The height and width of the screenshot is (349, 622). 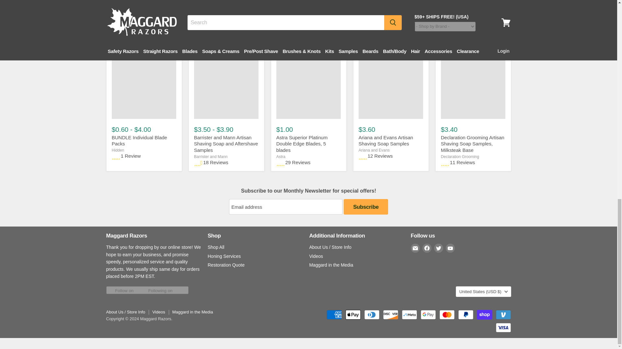 What do you see at coordinates (281, 157) in the screenshot?
I see `Astra` at bounding box center [281, 157].